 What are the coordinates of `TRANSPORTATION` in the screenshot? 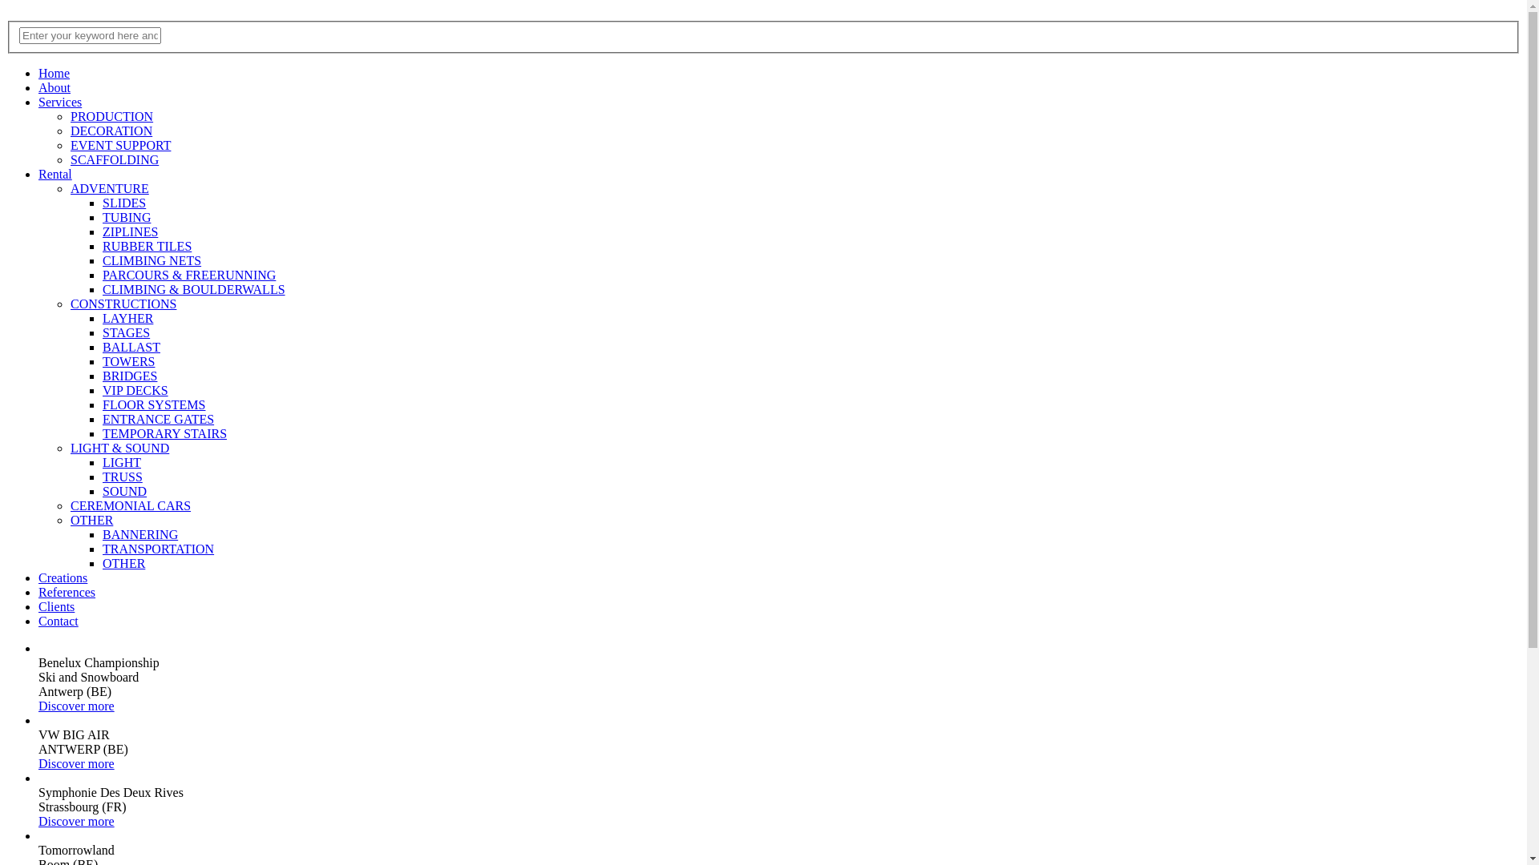 It's located at (159, 549).